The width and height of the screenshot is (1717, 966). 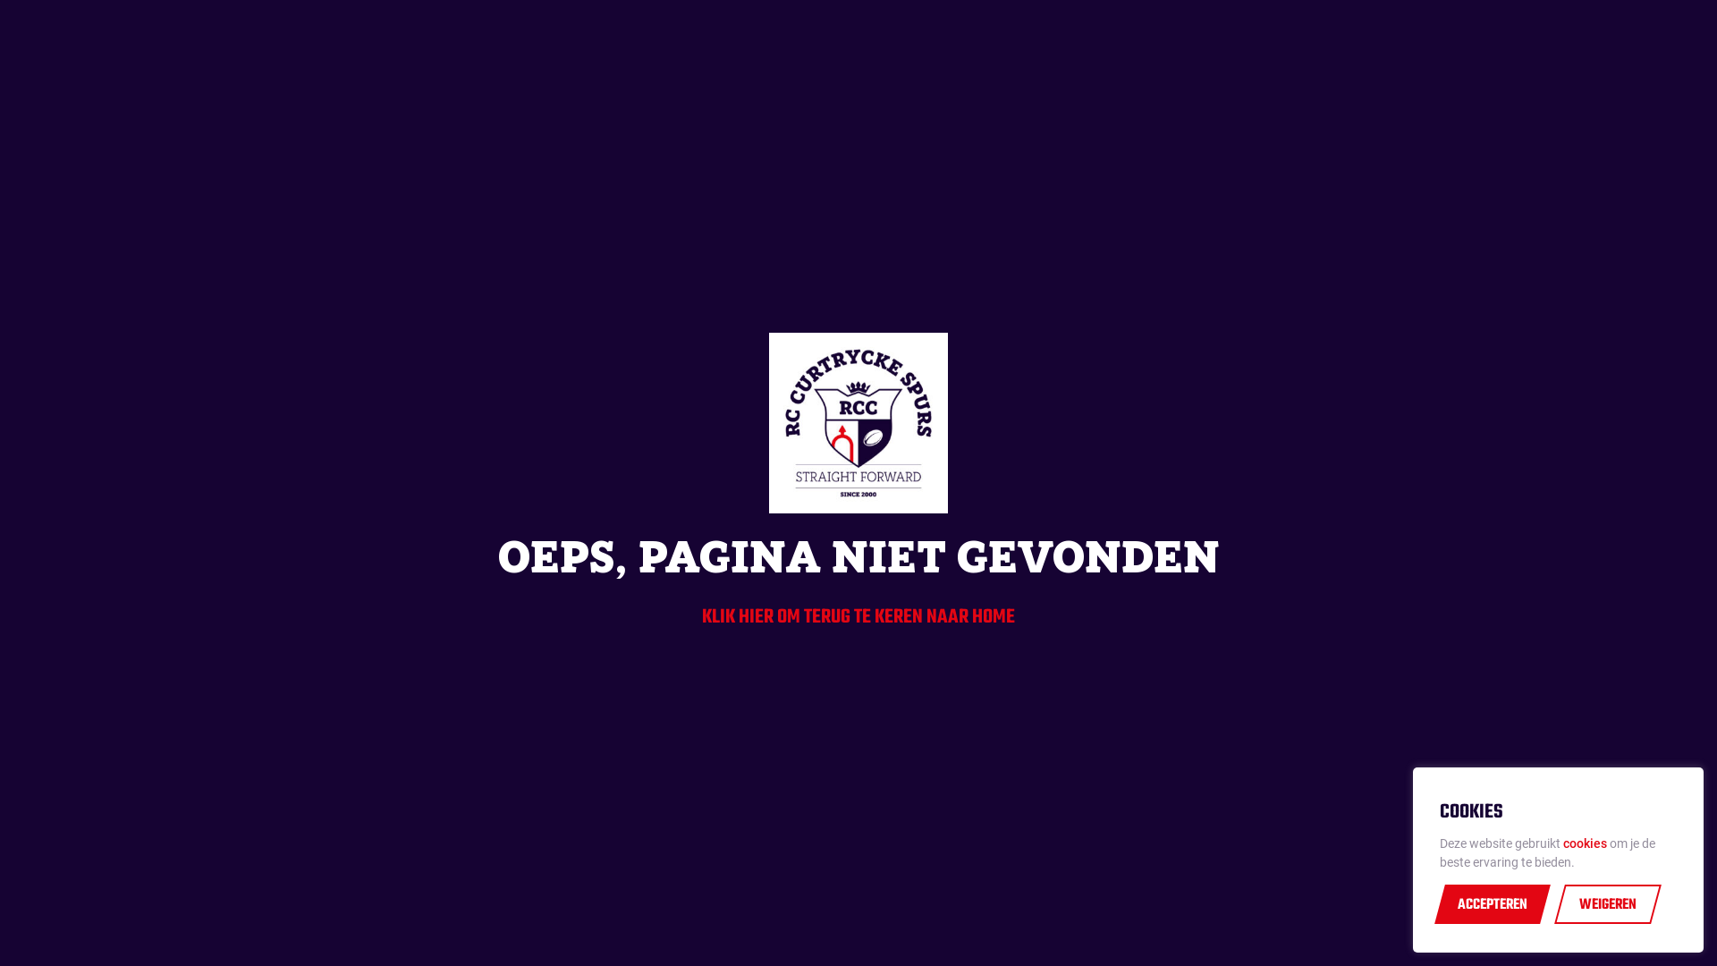 I want to click on ACCEPTEREN, so click(x=1493, y=905).